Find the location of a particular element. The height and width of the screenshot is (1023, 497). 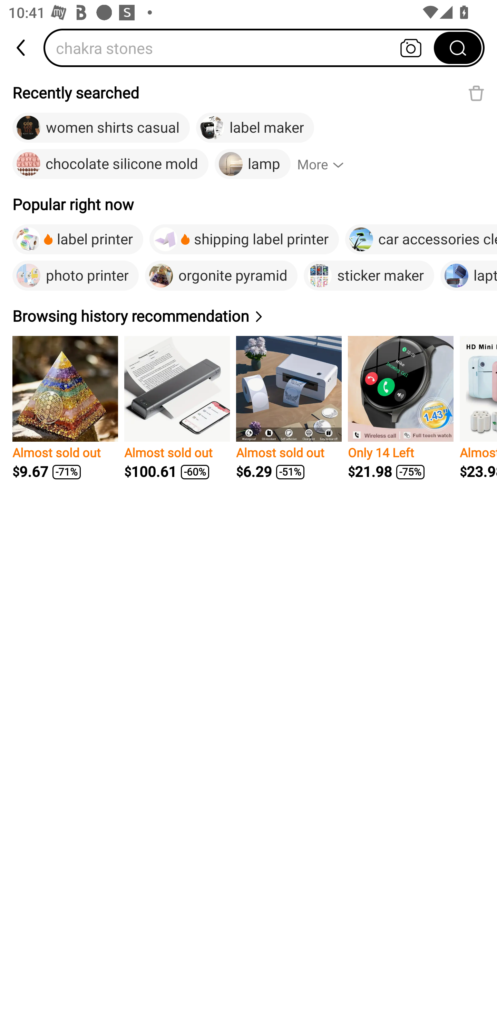

Almost sold out $100.61 -60% is located at coordinates (177, 408).